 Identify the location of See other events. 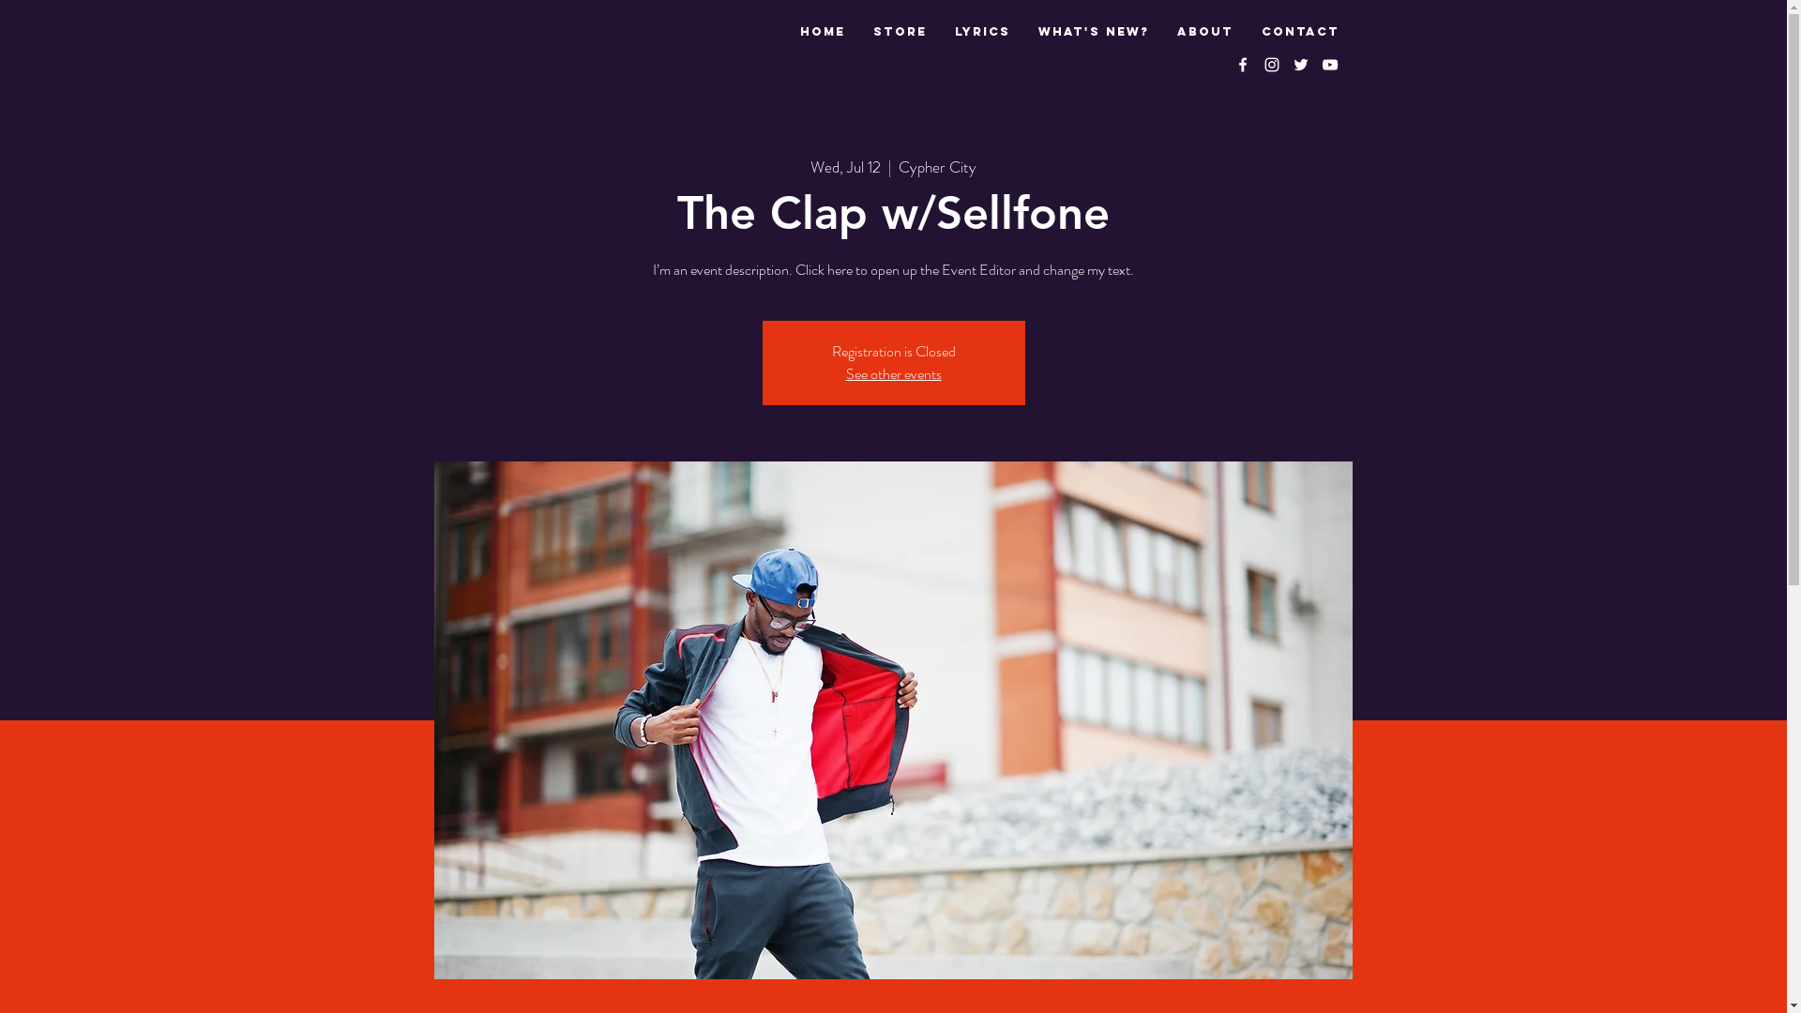
(894, 373).